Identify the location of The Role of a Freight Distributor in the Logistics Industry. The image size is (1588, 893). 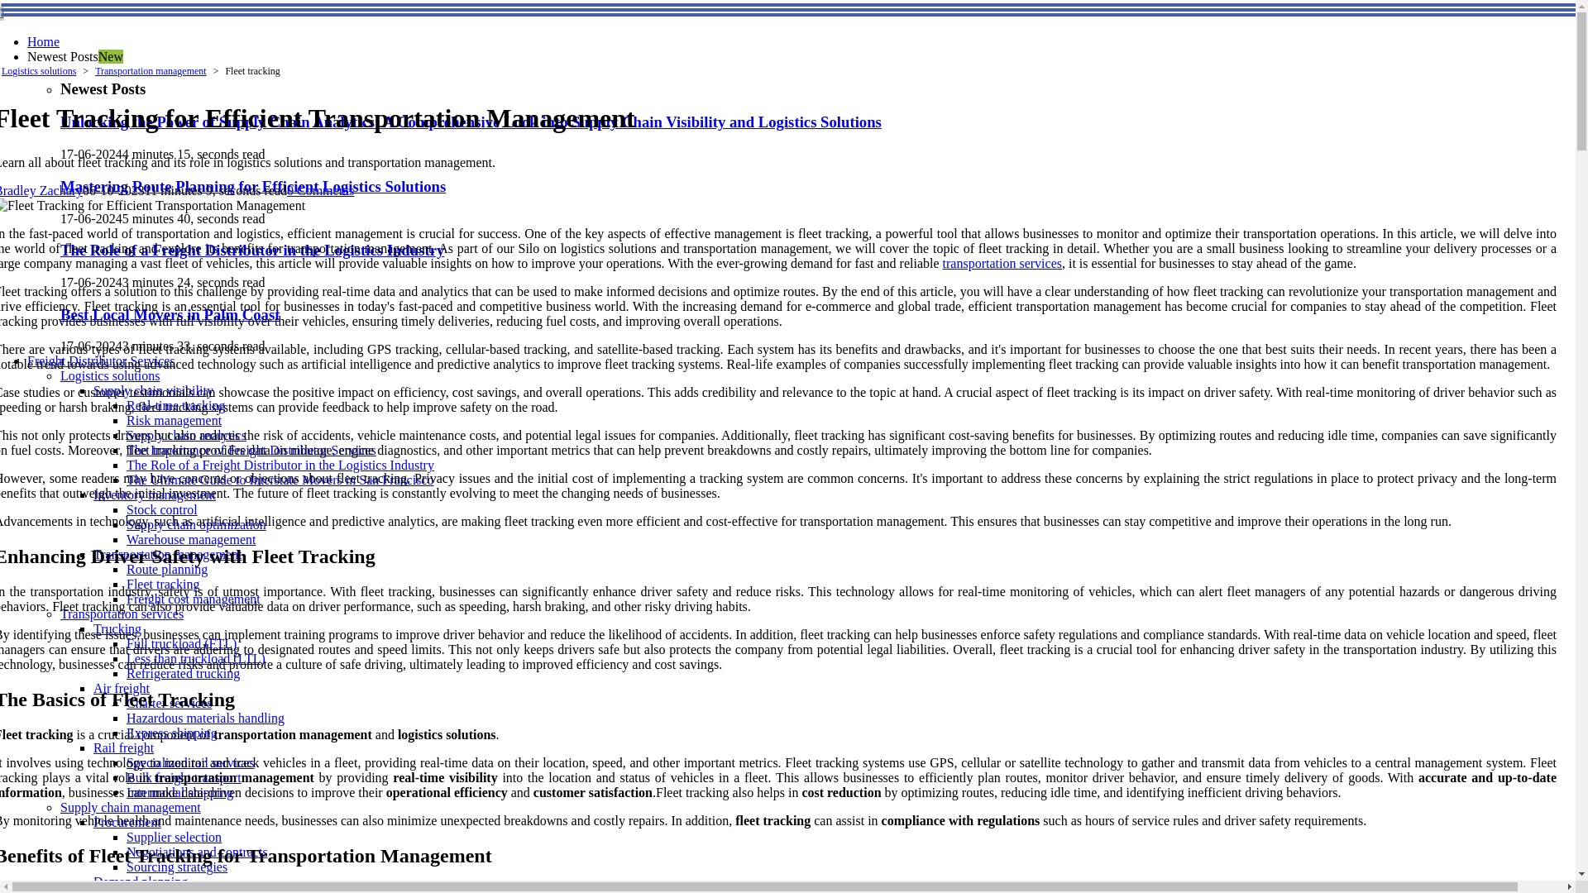
(251, 250).